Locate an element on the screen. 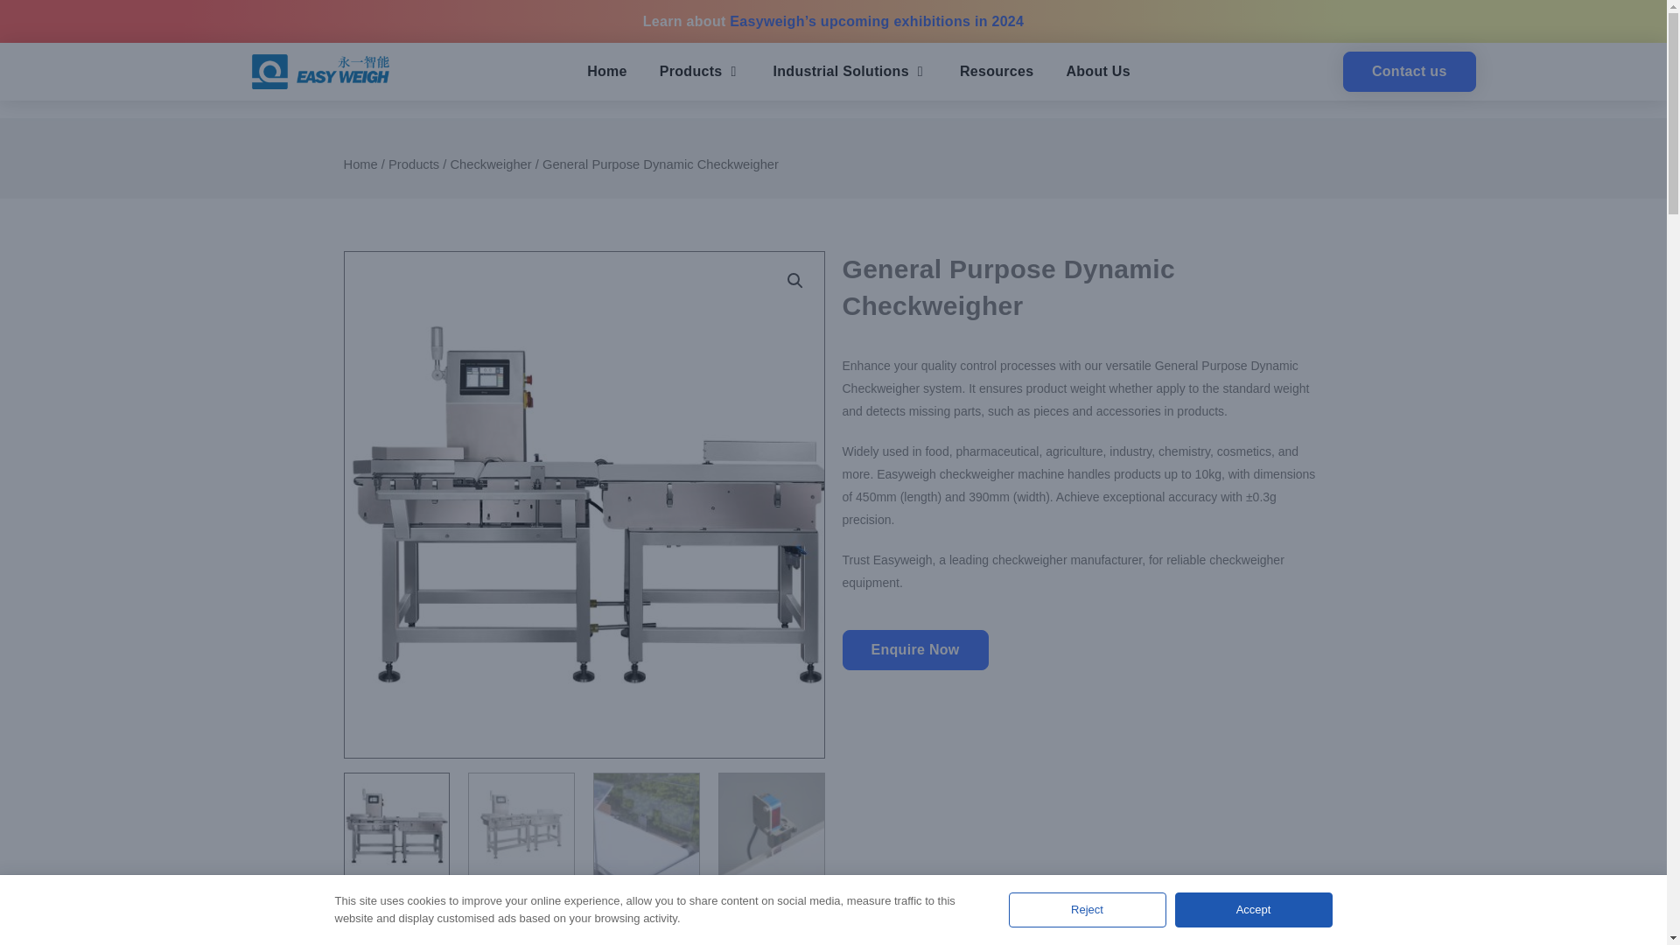 The height and width of the screenshot is (945, 1680). Industrial Solutions is located at coordinates (840, 72).